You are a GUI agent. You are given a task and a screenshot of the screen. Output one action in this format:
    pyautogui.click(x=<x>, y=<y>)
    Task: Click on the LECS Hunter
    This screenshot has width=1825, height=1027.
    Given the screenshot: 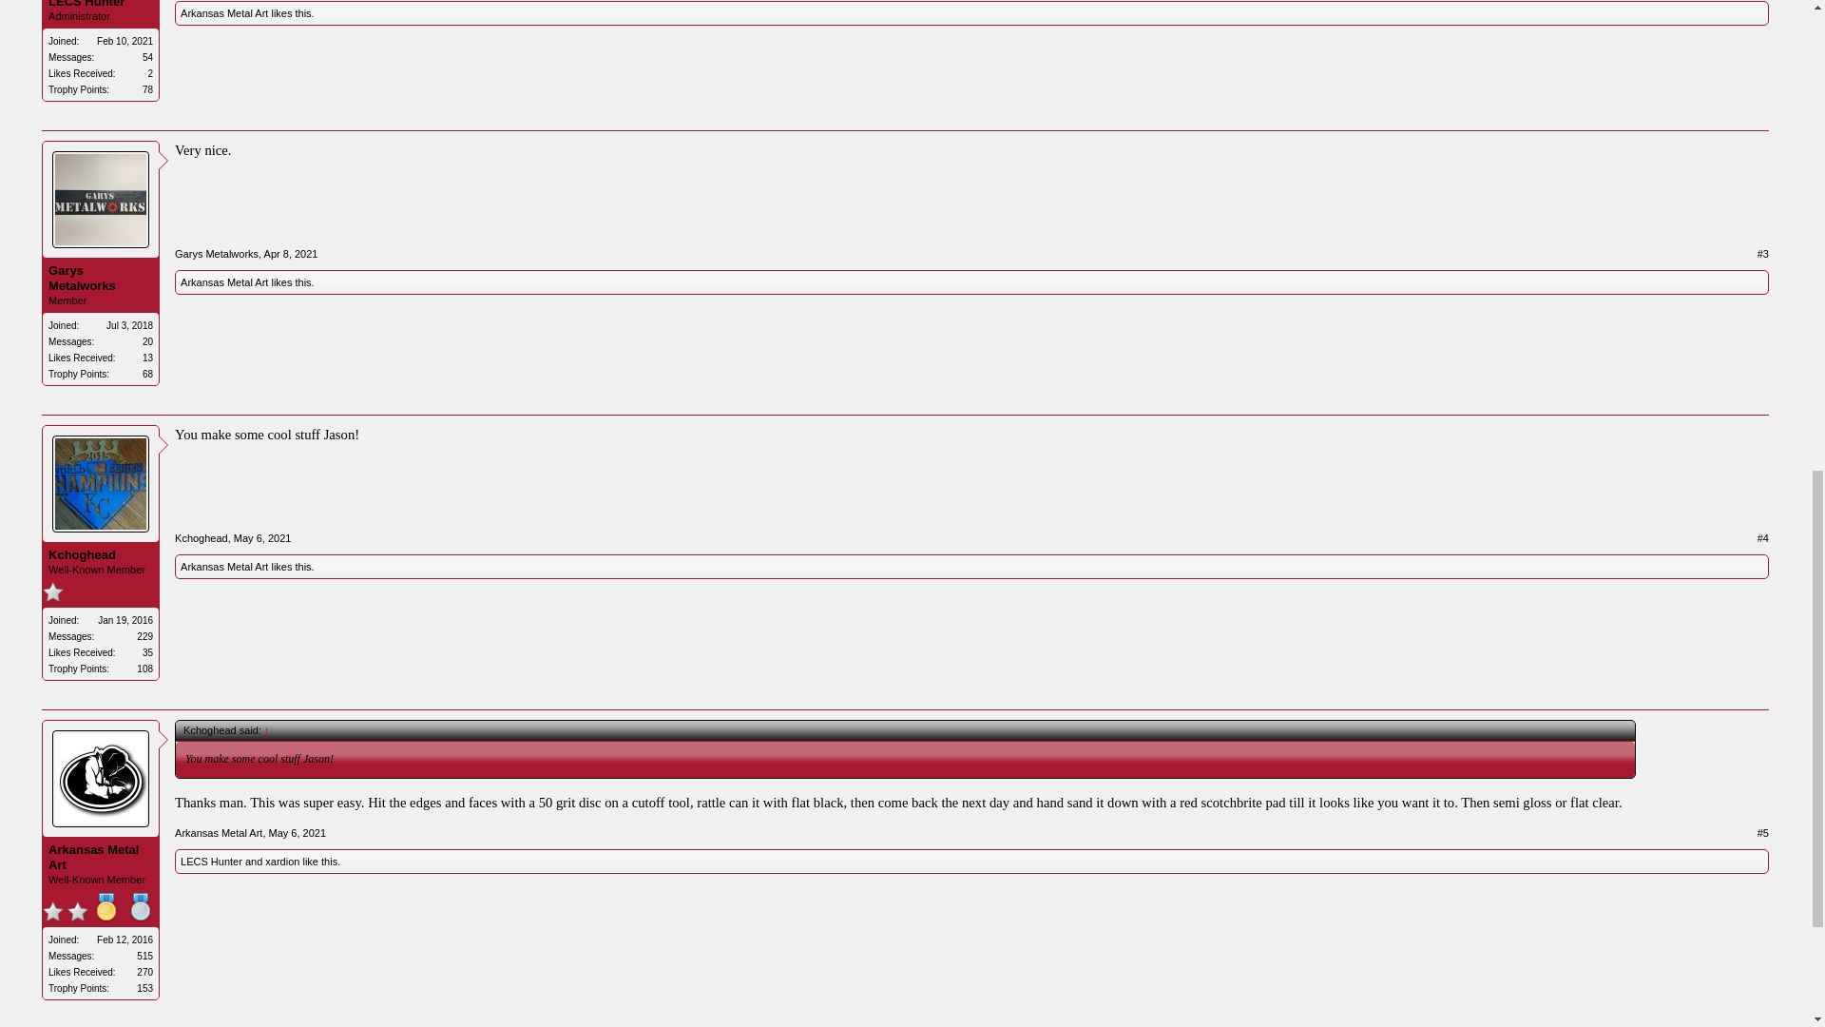 What is the action you would take?
    pyautogui.click(x=101, y=4)
    